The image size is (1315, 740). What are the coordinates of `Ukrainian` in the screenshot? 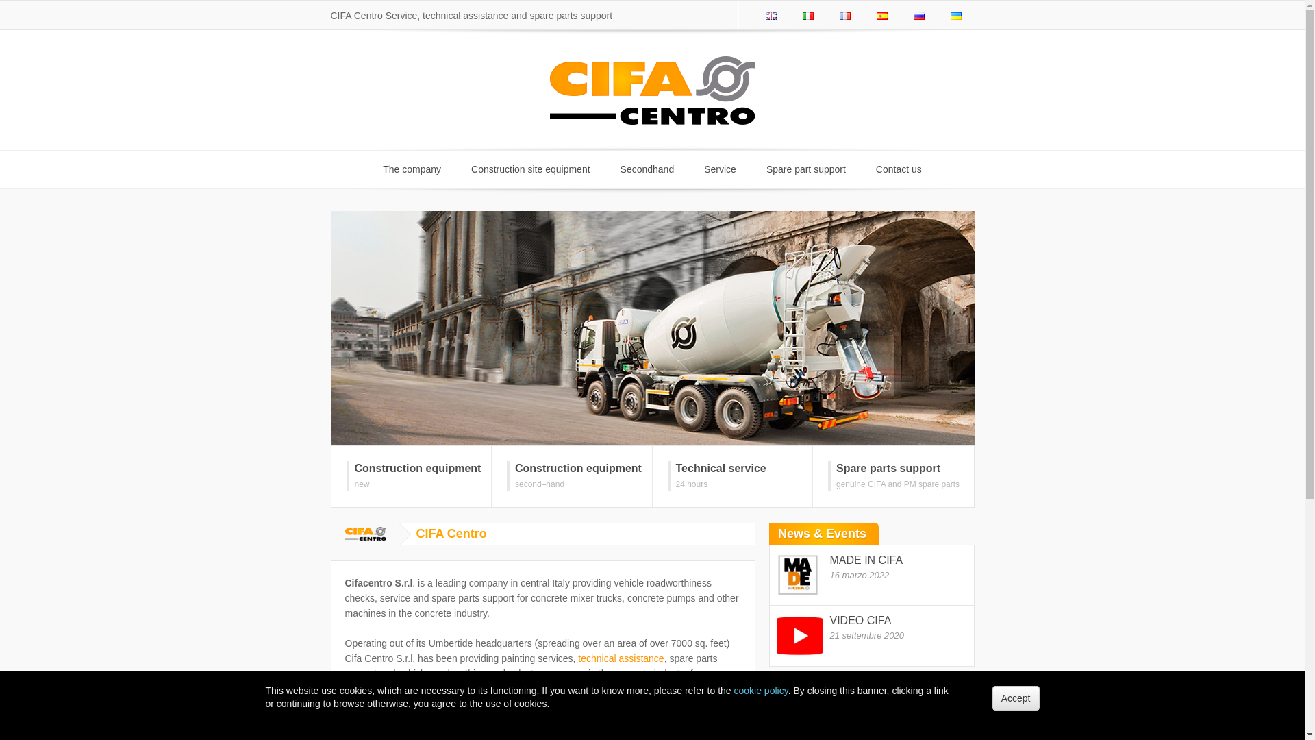 It's located at (844, 16).